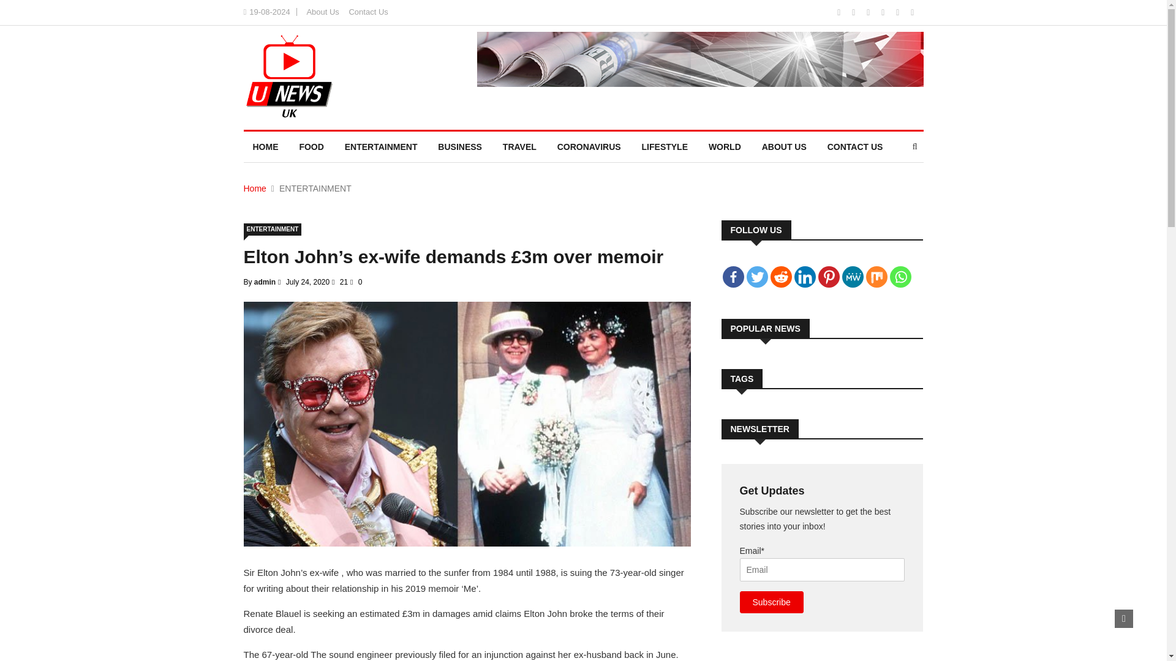 The image size is (1176, 661). Describe the element at coordinates (756, 277) in the screenshot. I see `Twitter` at that location.